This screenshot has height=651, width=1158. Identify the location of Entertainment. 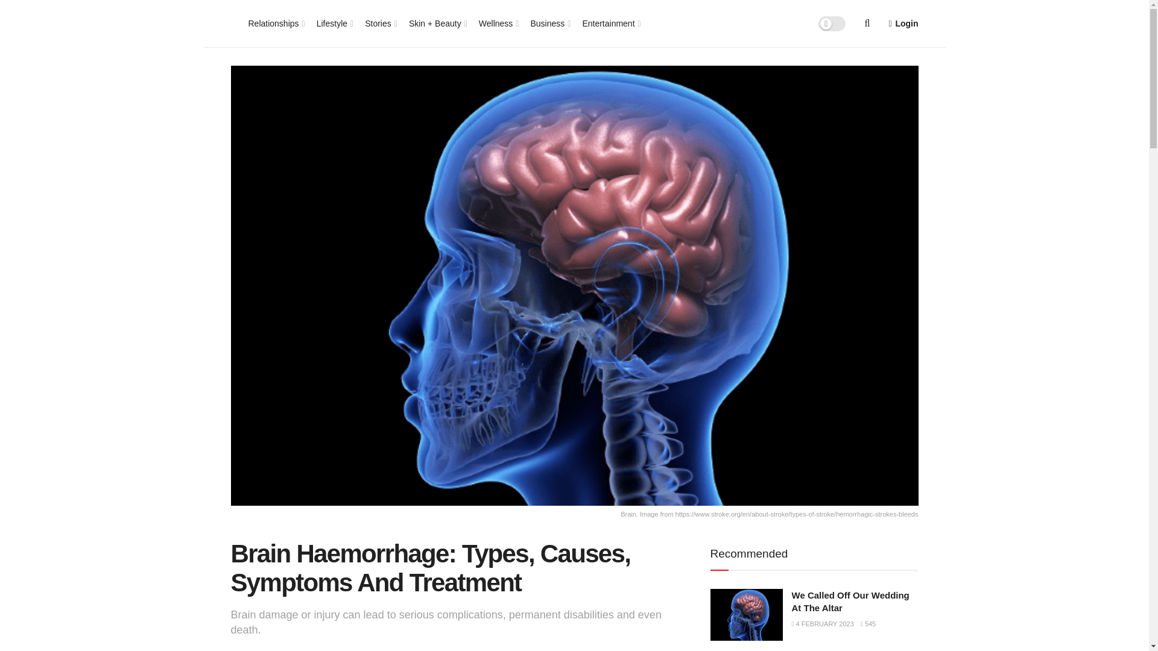
(610, 23).